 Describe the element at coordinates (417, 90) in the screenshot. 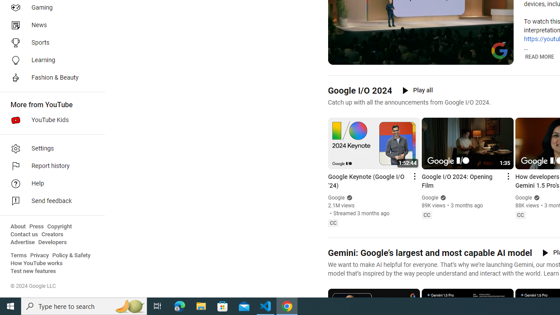

I see `Play all` at that location.